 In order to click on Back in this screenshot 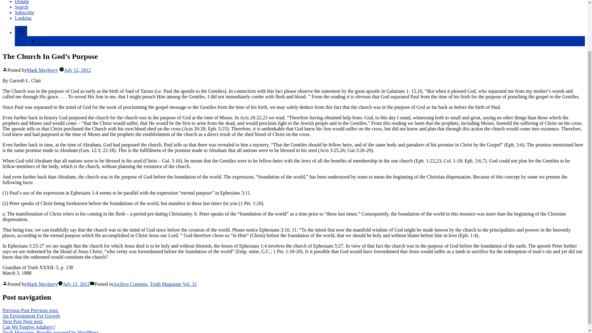, I will do `click(22, 7)`.